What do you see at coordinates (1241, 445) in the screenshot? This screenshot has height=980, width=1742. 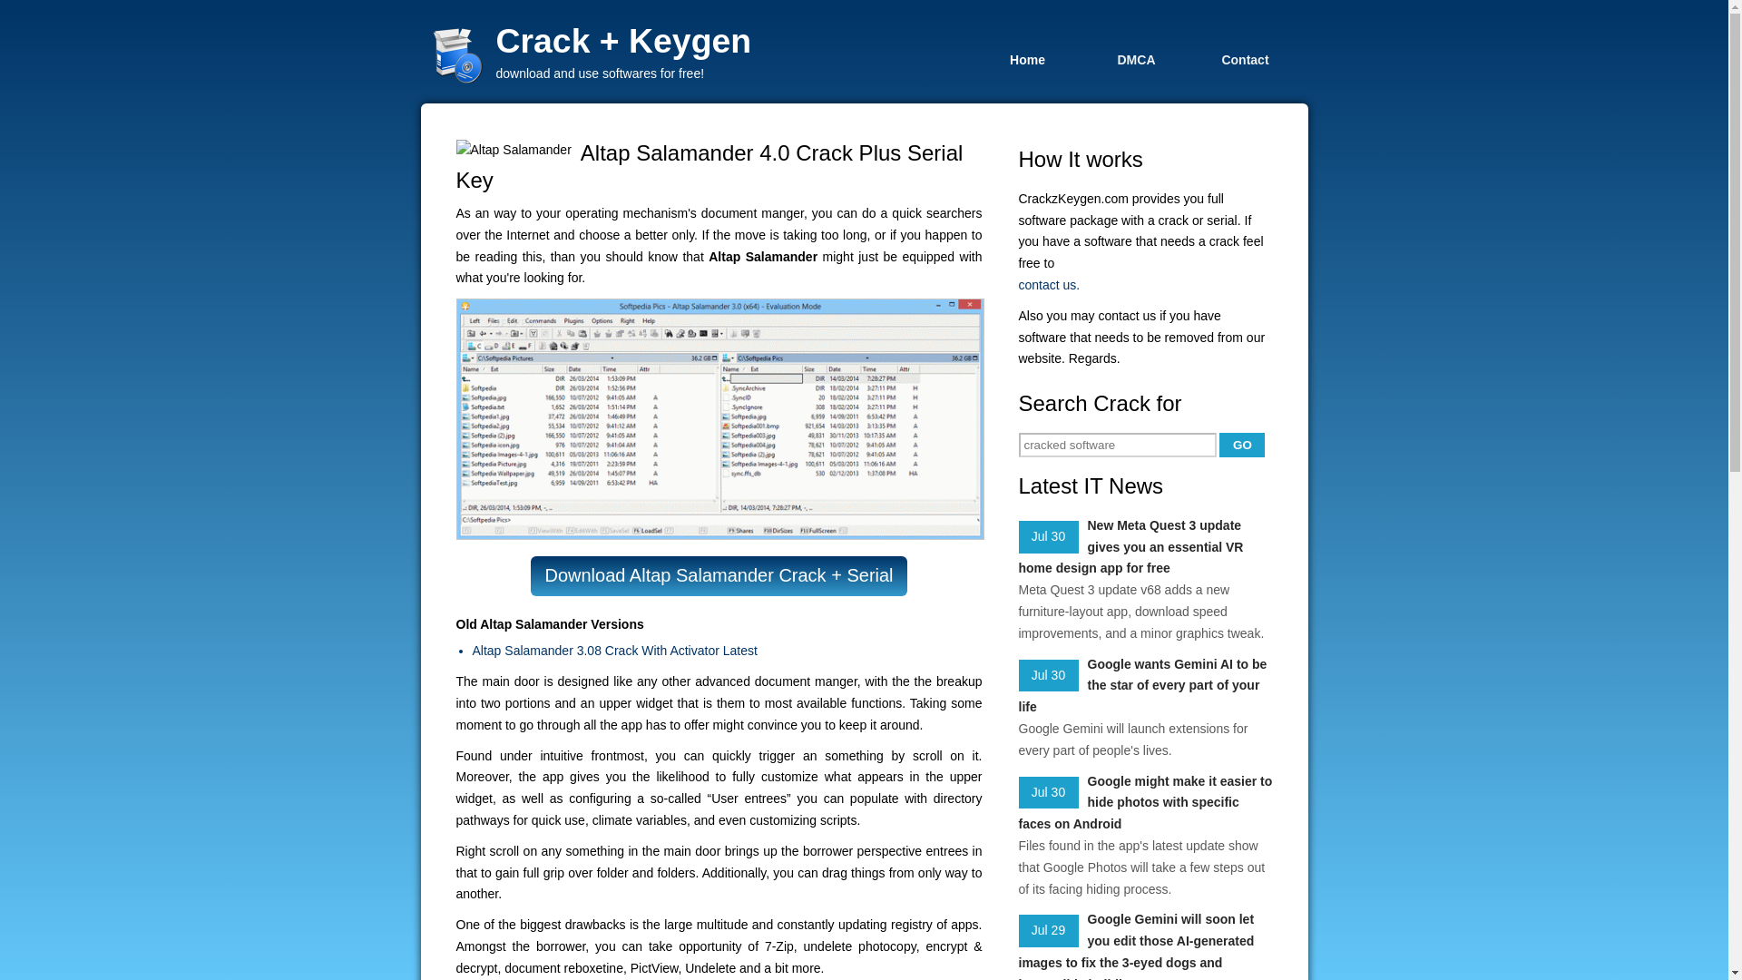 I see `GO` at bounding box center [1241, 445].